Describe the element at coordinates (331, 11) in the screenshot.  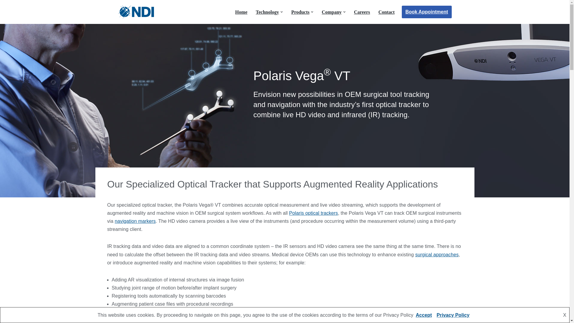
I see `Company` at that location.